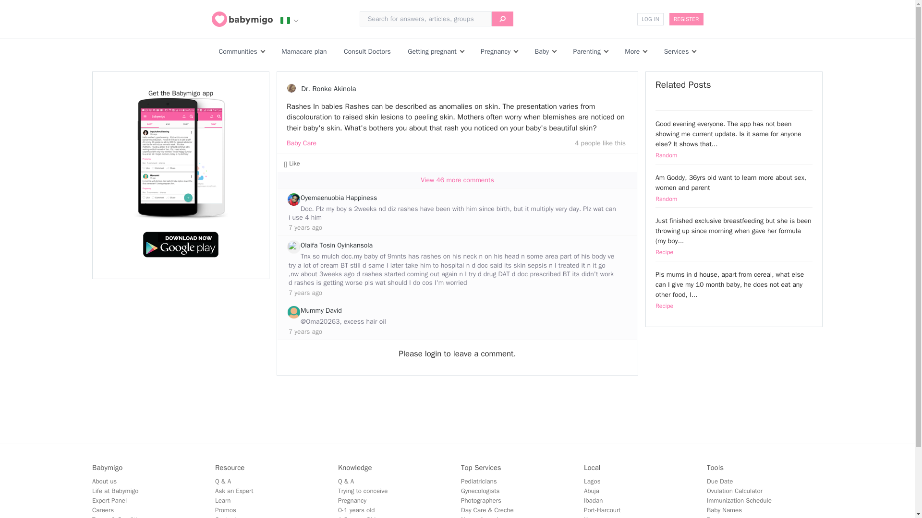  I want to click on Getting pregnant, so click(432, 51).